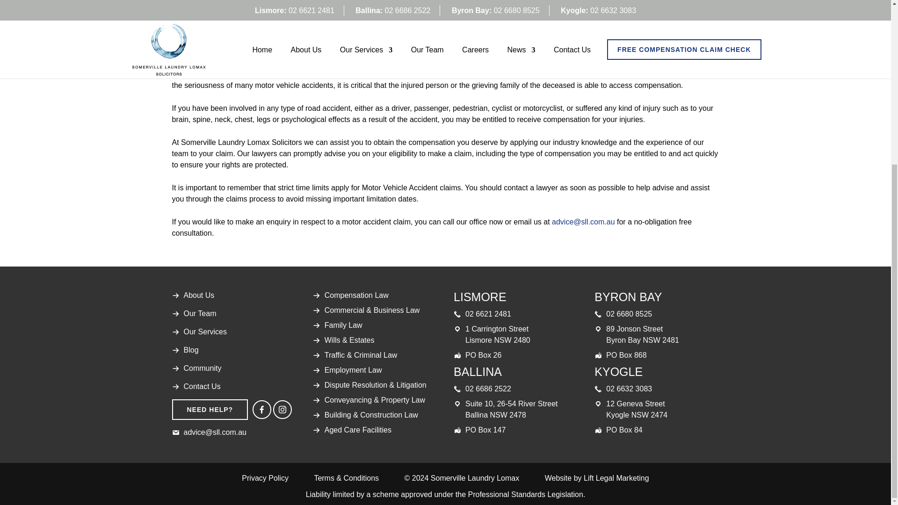 Image resolution: width=898 pixels, height=505 pixels. I want to click on Community, so click(202, 368).